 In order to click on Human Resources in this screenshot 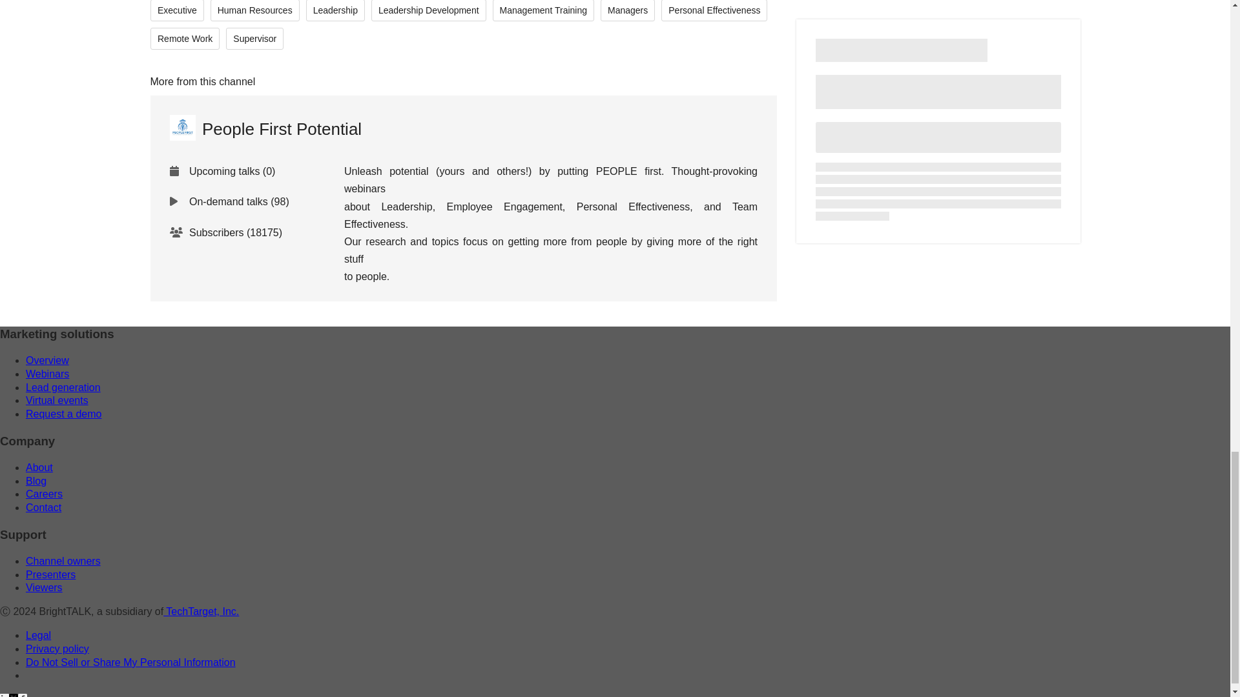, I will do `click(254, 10)`.